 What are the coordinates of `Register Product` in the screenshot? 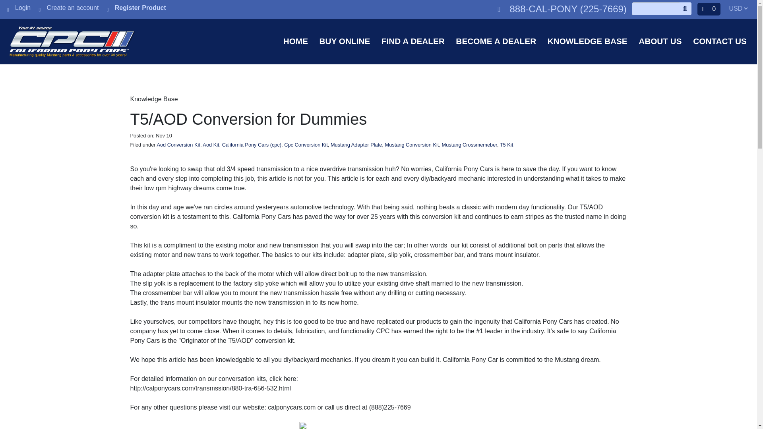 It's located at (136, 8).